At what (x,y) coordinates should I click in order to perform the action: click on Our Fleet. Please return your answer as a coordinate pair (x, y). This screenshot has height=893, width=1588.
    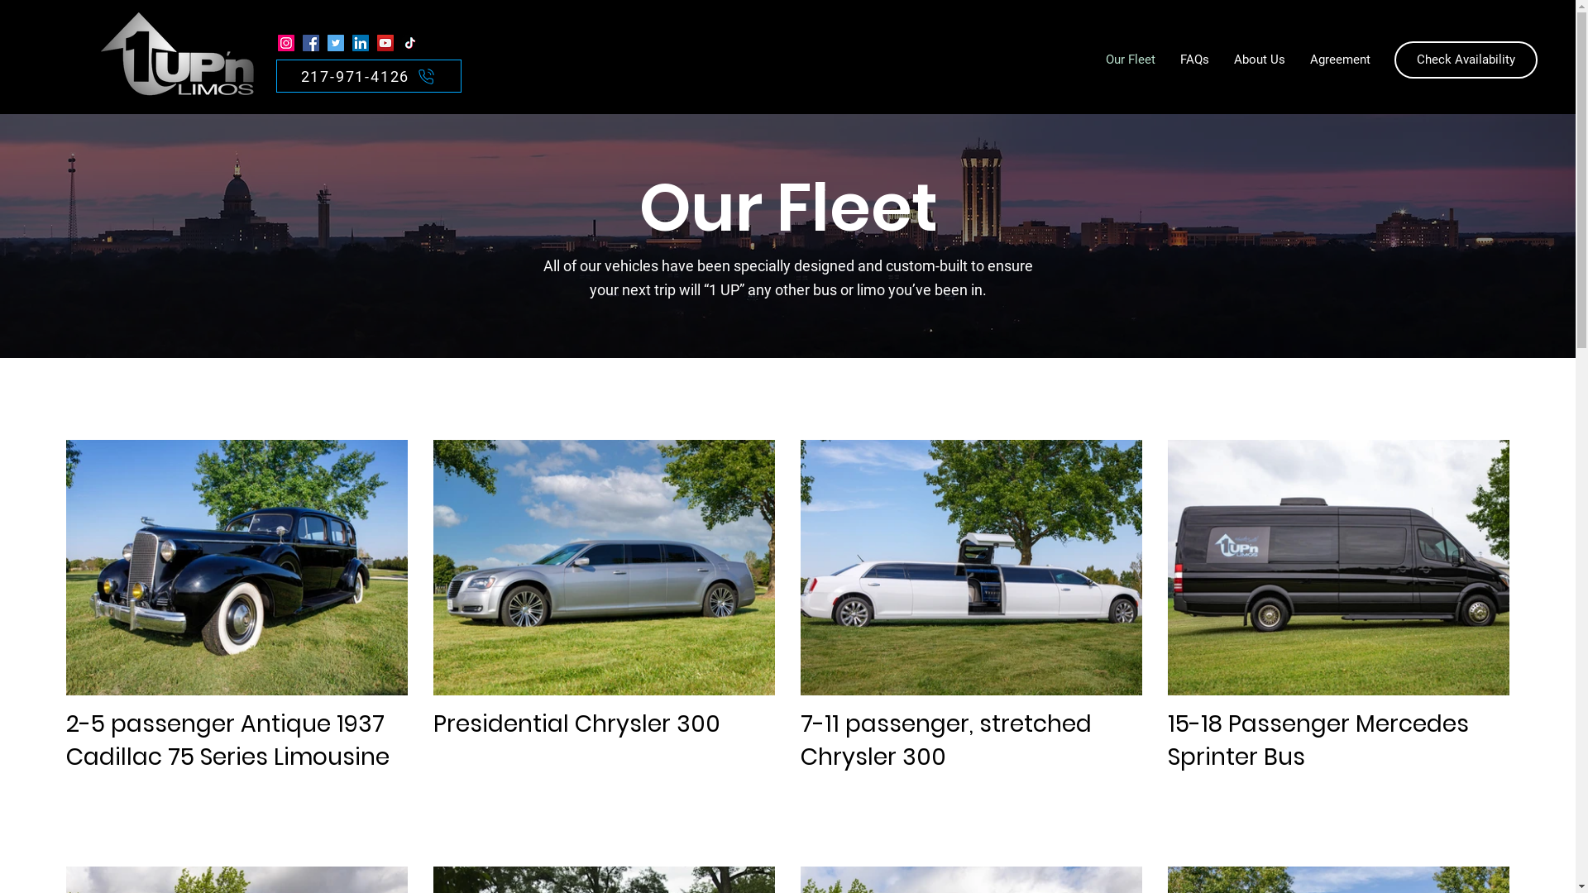
    Looking at the image, I should click on (1131, 60).